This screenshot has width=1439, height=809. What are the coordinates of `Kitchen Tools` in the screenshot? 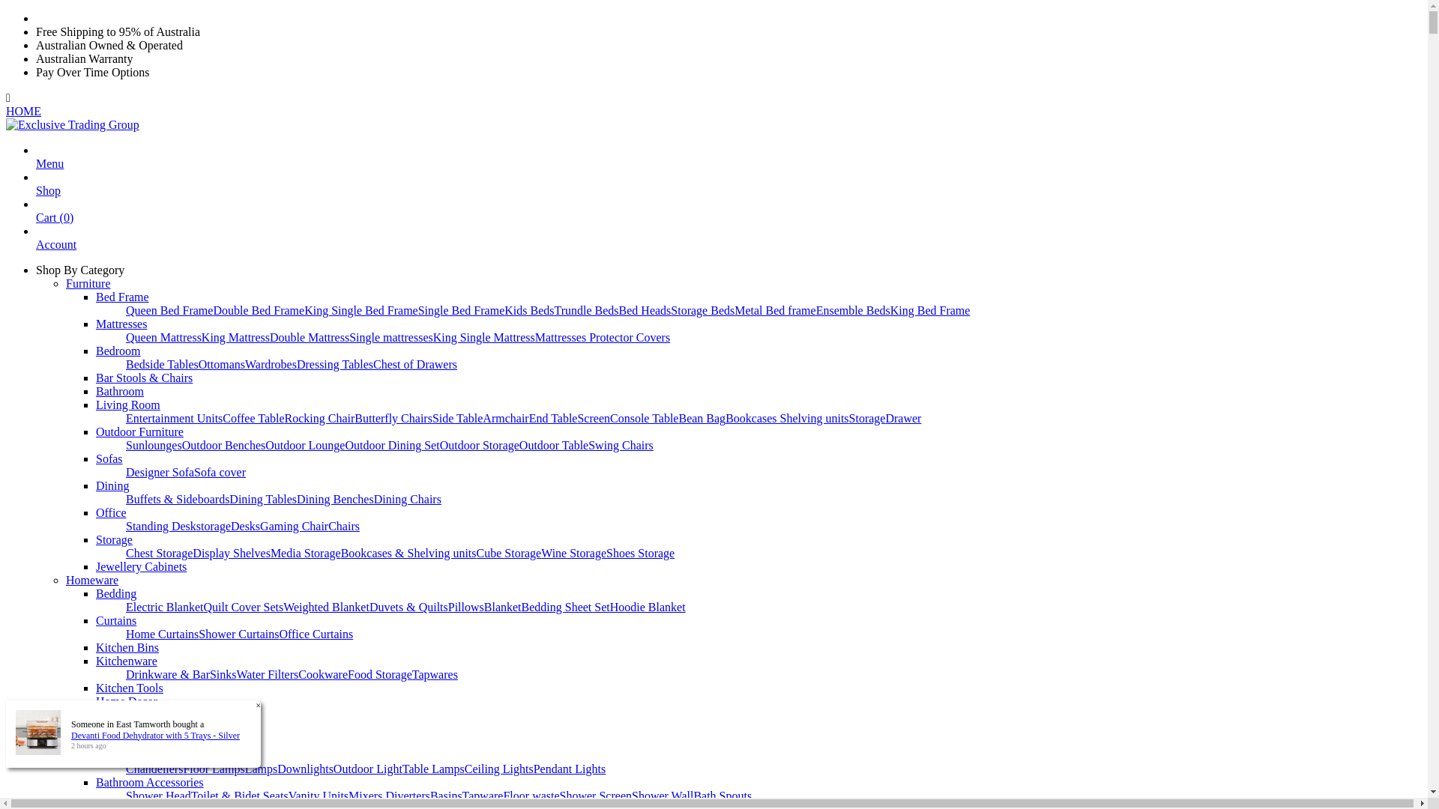 It's located at (130, 688).